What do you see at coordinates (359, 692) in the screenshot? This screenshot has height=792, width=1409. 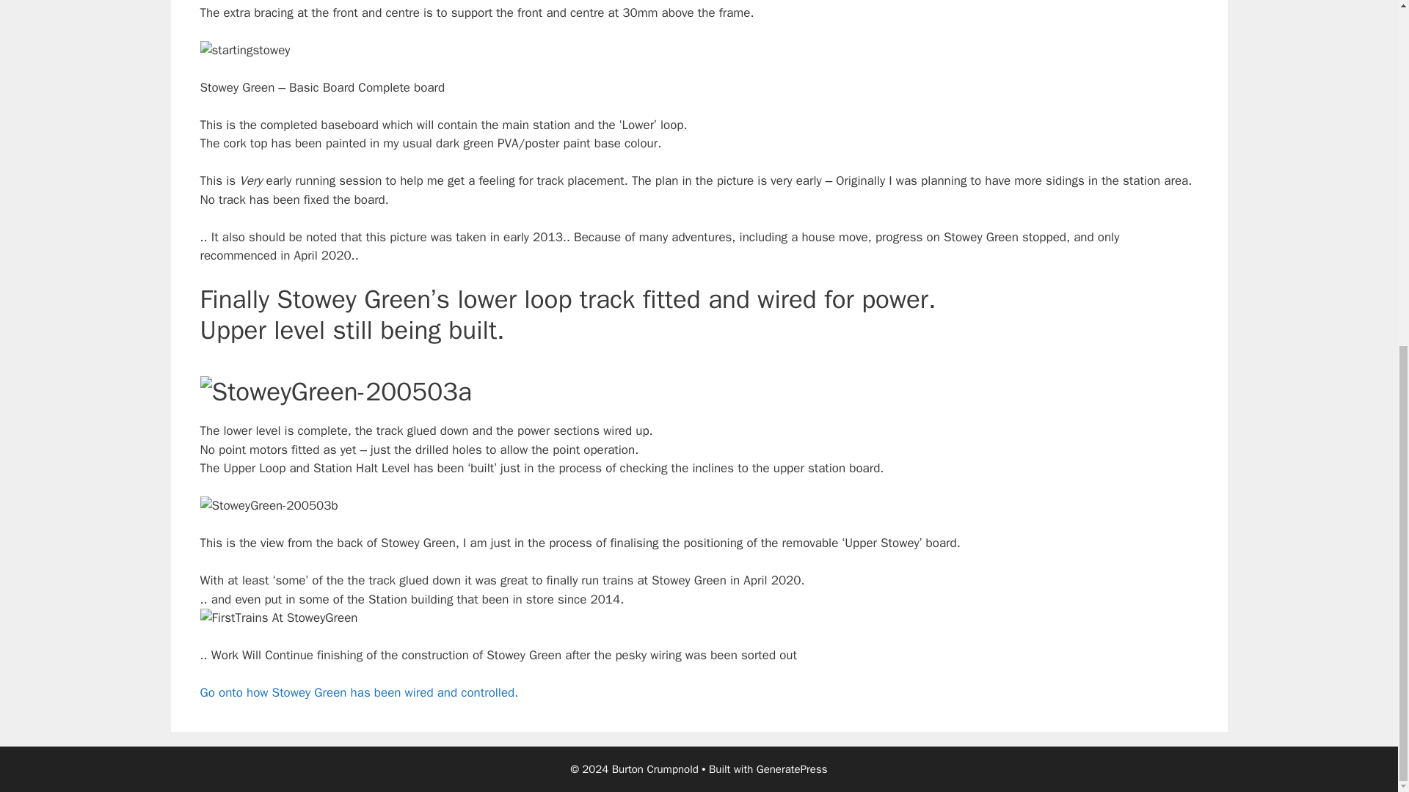 I see `Go onto how Stowey Green has been wired and controlled.` at bounding box center [359, 692].